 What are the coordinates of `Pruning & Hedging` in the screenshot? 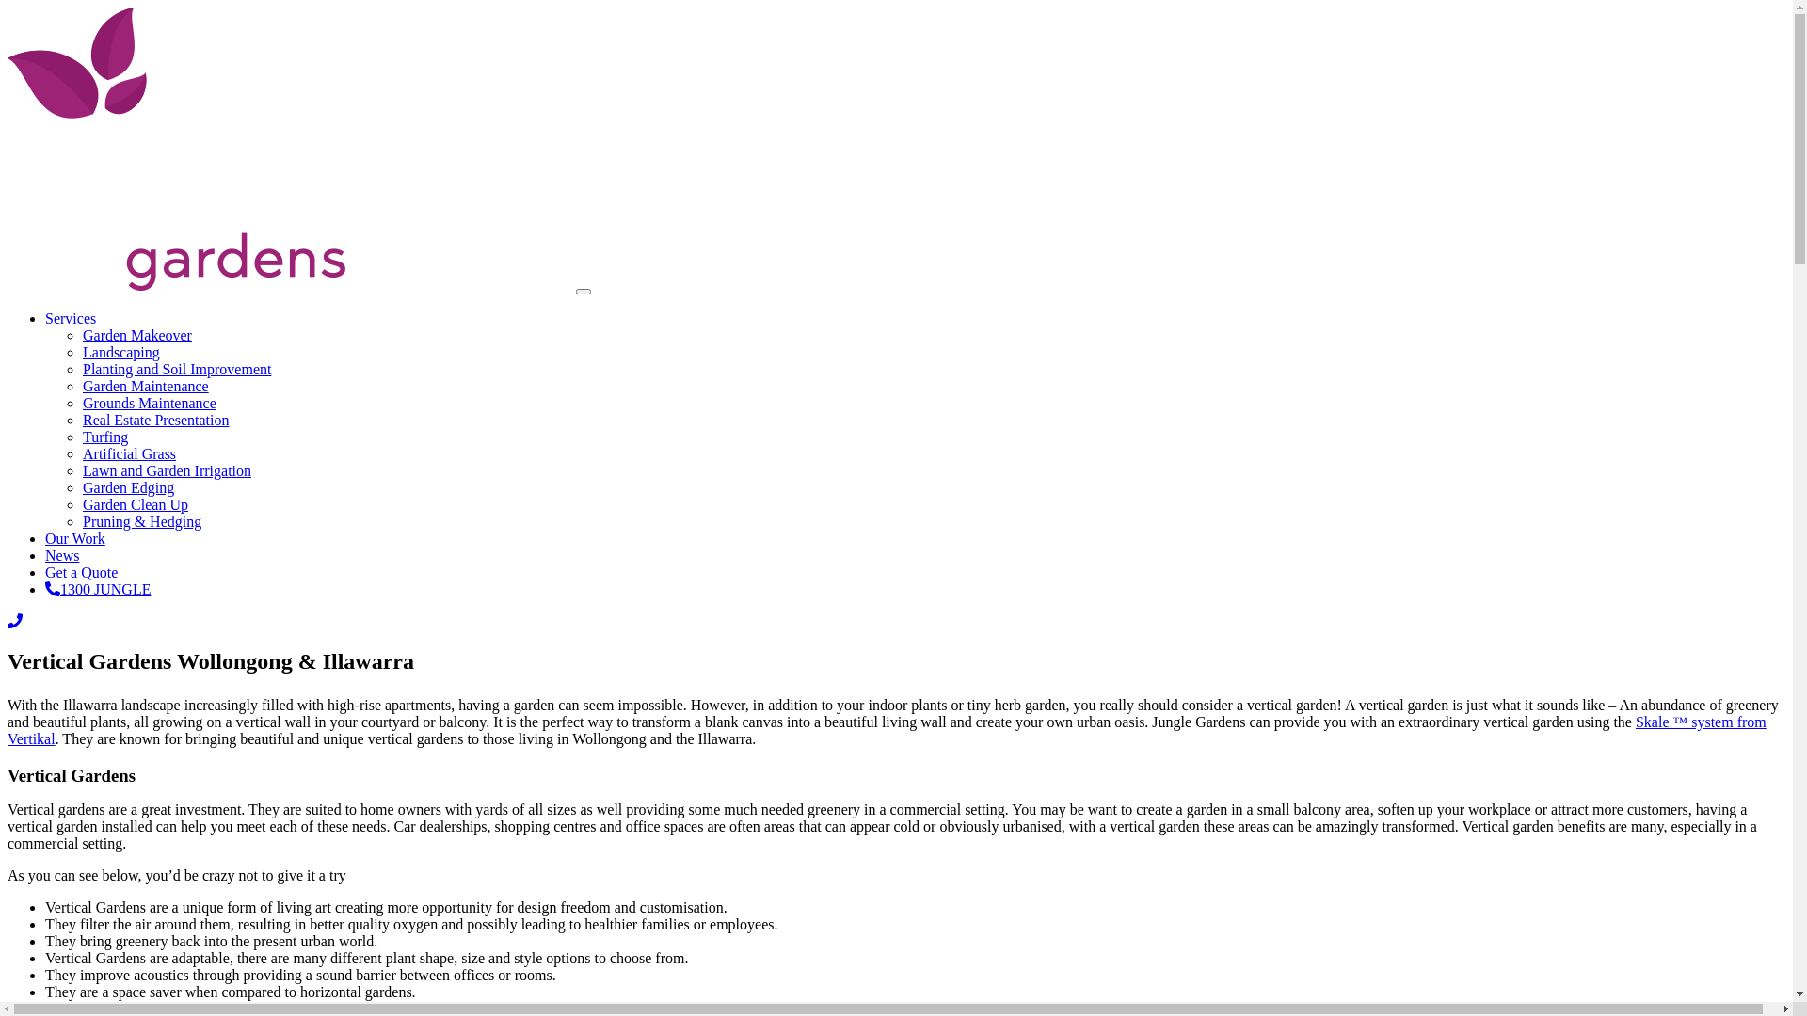 It's located at (142, 521).